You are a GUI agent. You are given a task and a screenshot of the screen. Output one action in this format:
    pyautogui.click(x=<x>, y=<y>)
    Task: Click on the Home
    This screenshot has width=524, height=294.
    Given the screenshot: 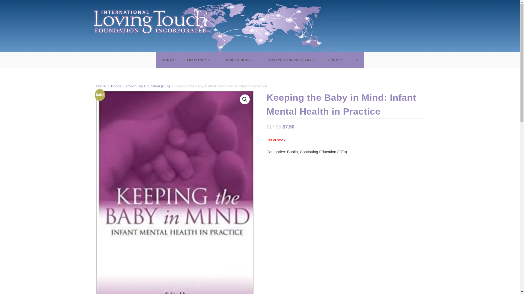 What is the action you would take?
    pyautogui.click(x=101, y=86)
    